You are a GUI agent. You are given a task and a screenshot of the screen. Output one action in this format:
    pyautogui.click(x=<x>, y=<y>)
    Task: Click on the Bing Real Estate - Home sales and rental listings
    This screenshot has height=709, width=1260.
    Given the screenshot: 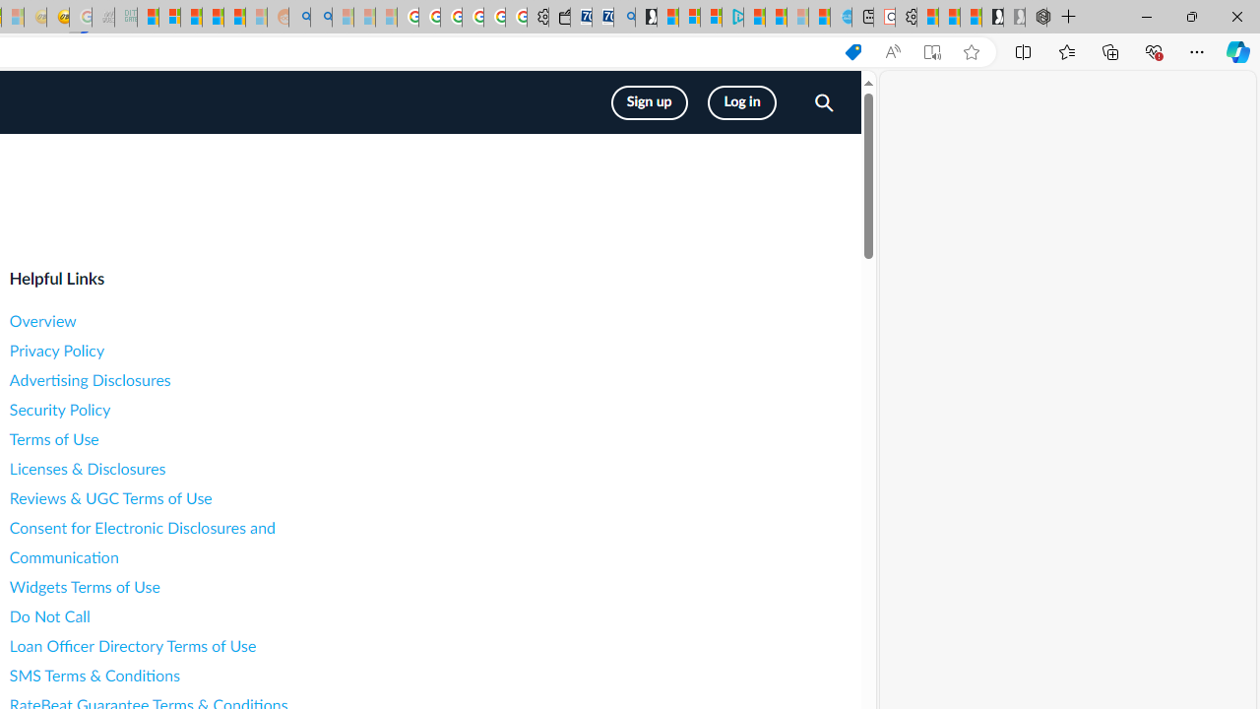 What is the action you would take?
    pyautogui.click(x=624, y=18)
    